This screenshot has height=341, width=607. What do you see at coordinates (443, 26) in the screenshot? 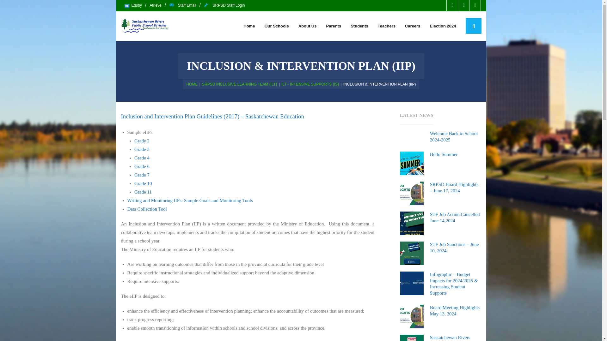
I see `Election 2024` at bounding box center [443, 26].